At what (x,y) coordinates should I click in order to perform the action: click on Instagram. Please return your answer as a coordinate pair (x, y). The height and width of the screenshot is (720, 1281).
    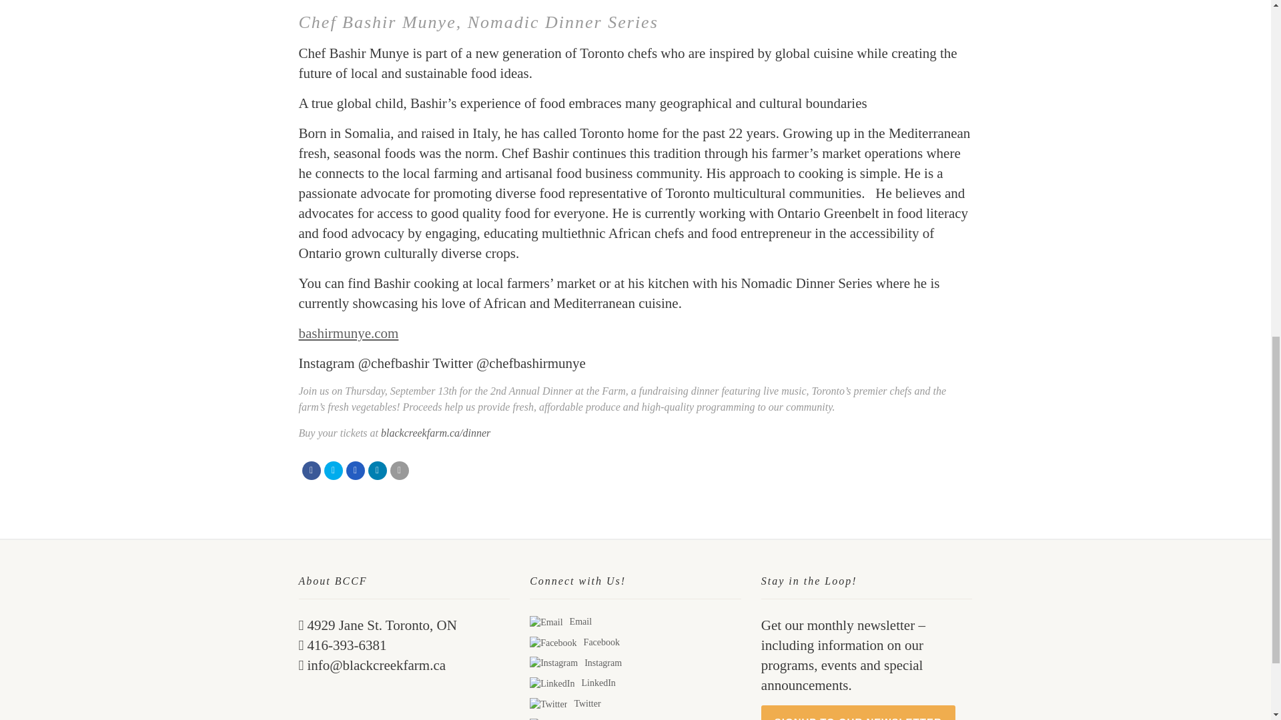
    Looking at the image, I should click on (554, 663).